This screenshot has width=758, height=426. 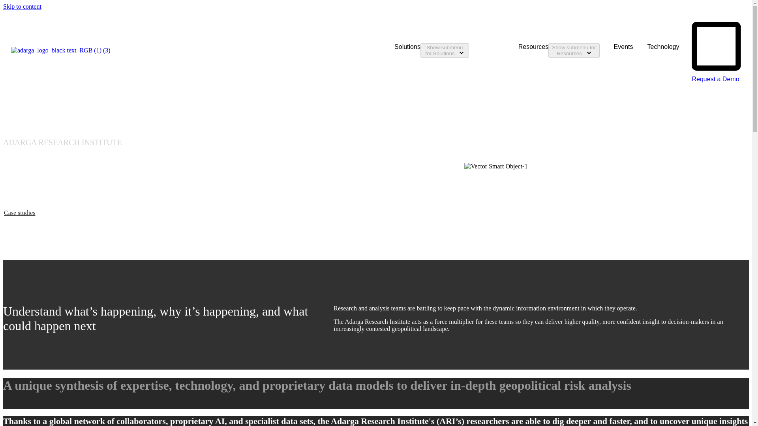 I want to click on Contact us, so click(x=17, y=206).